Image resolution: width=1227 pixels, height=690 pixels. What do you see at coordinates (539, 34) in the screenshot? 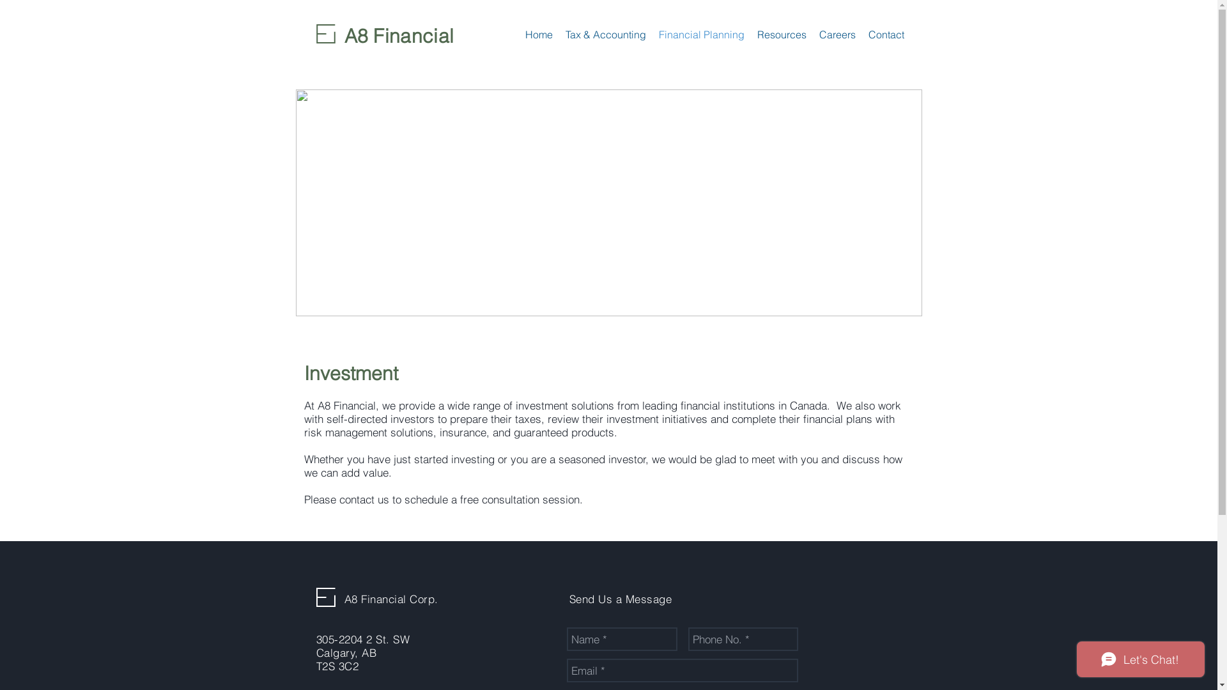
I see `Home` at bounding box center [539, 34].